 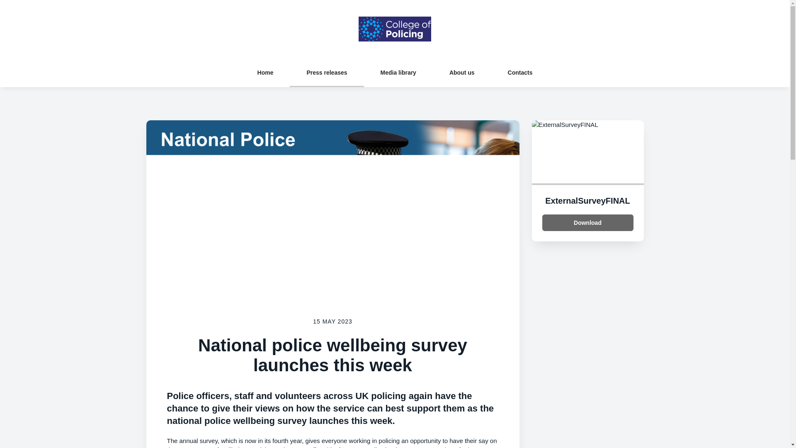 What do you see at coordinates (588, 223) in the screenshot?
I see `Download` at bounding box center [588, 223].